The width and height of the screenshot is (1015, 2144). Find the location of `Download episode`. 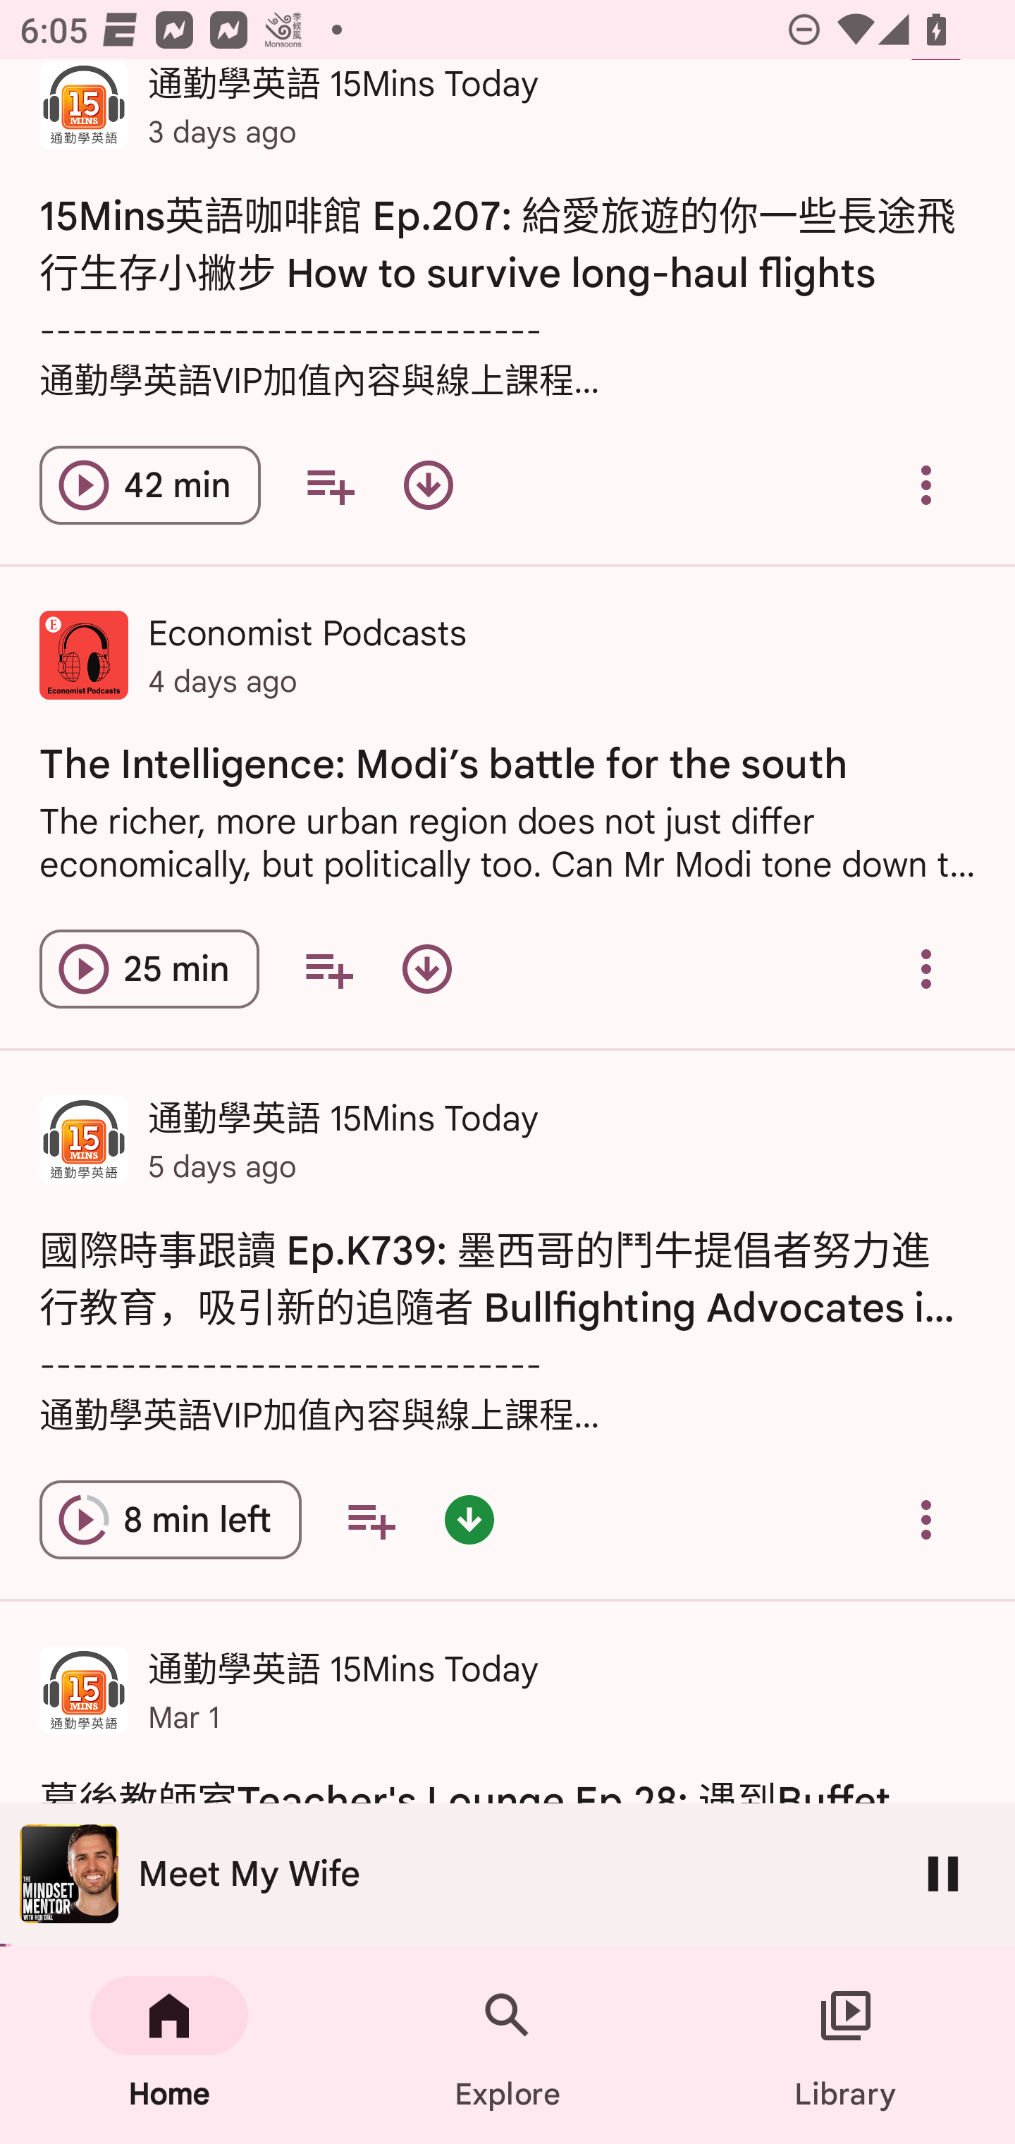

Download episode is located at coordinates (426, 969).